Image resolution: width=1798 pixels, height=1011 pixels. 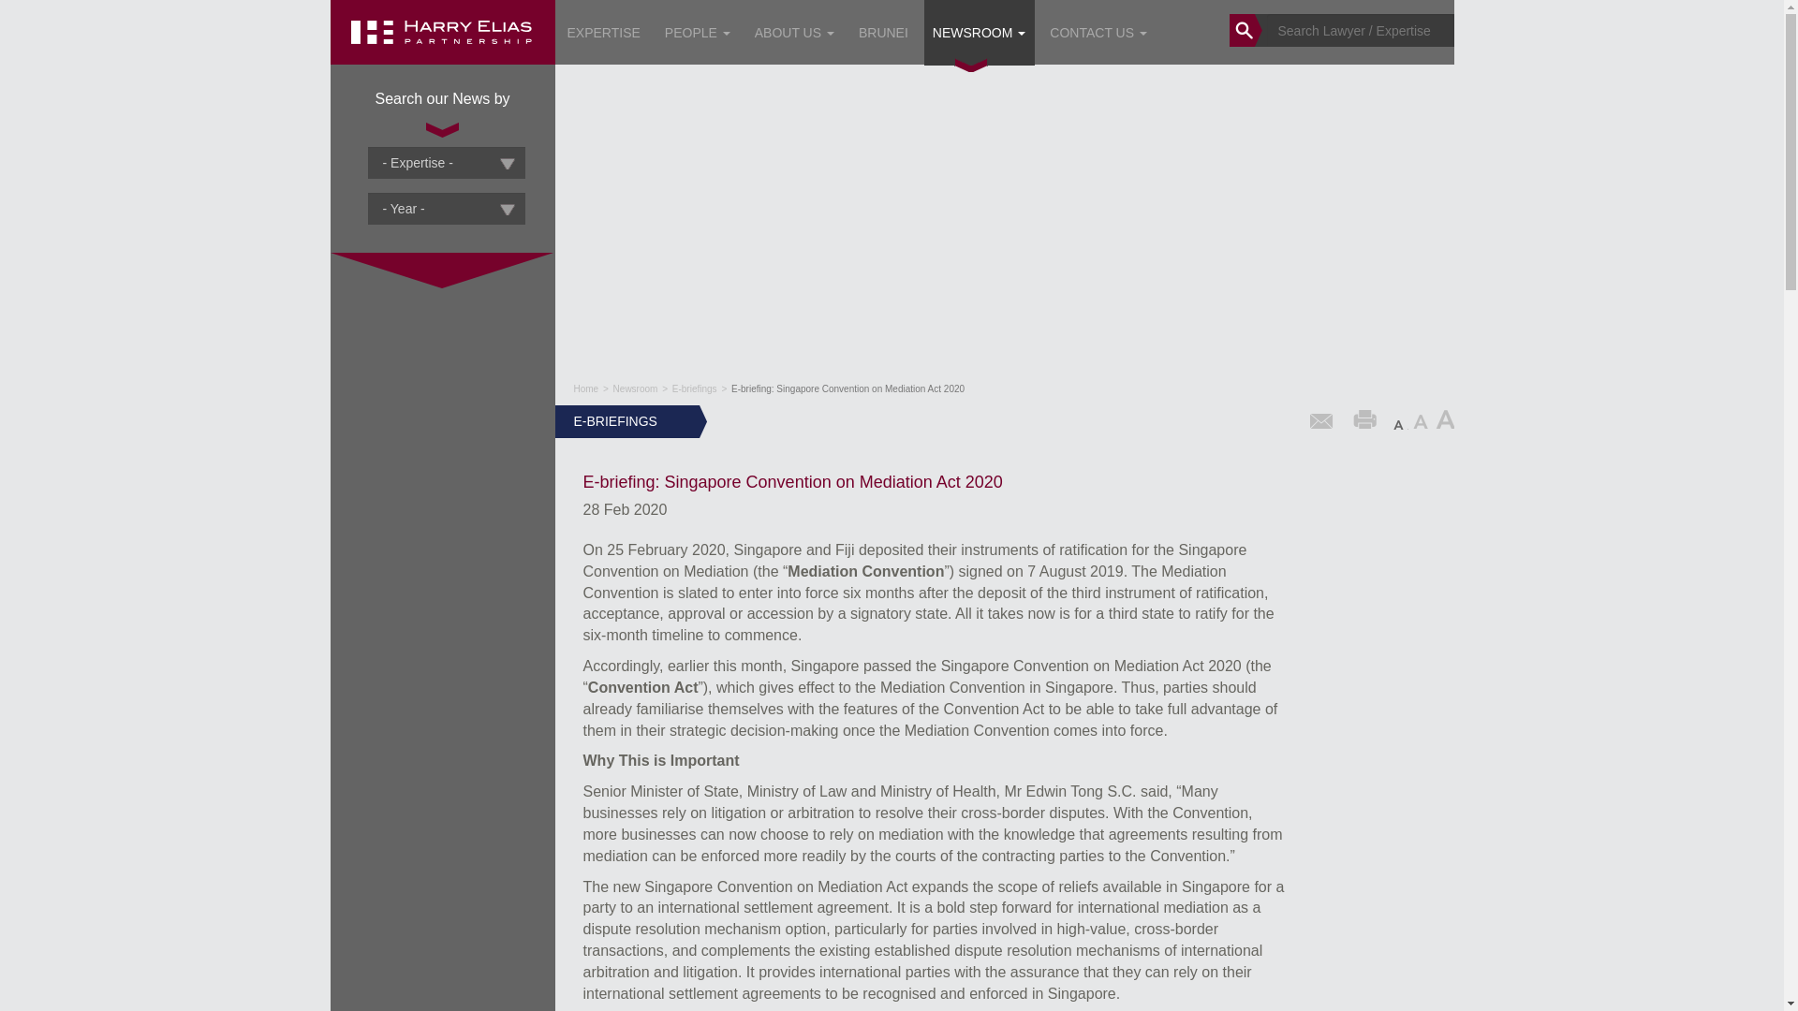 What do you see at coordinates (1422, 420) in the screenshot?
I see `A` at bounding box center [1422, 420].